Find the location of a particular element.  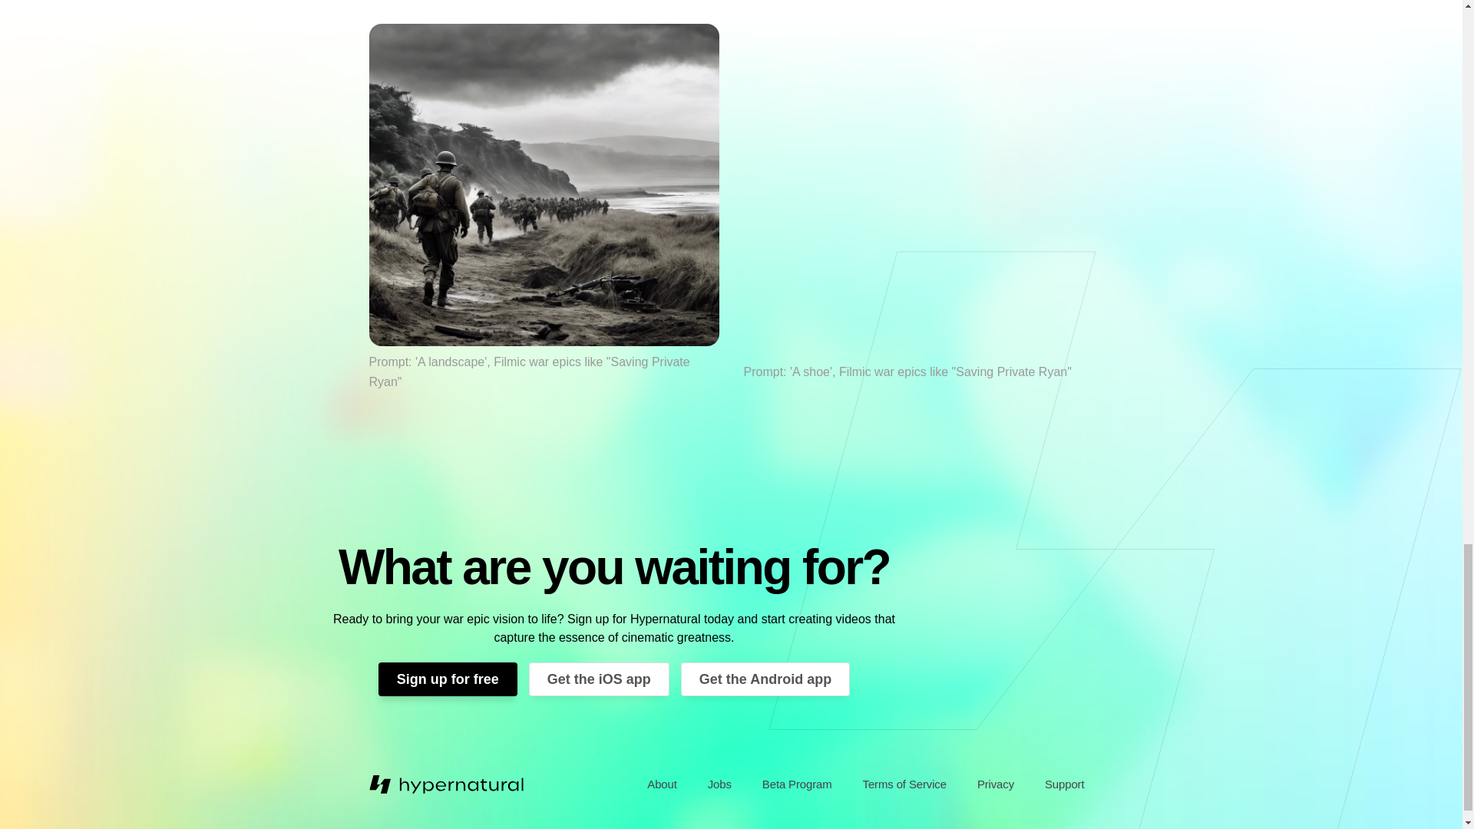

Jobs is located at coordinates (720, 784).